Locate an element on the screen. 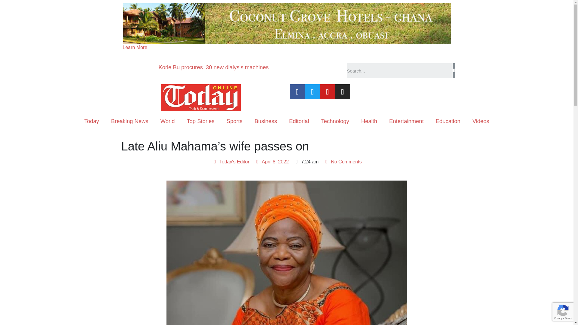  Today's Editor is located at coordinates (231, 162).